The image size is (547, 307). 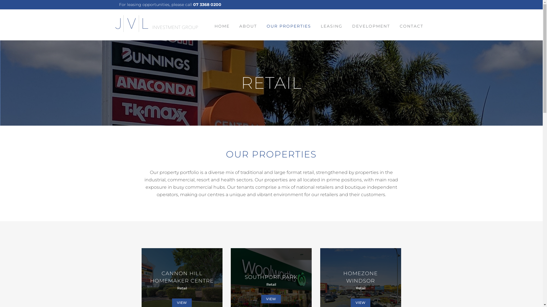 I want to click on SOUTHPORT PARK, so click(x=271, y=277).